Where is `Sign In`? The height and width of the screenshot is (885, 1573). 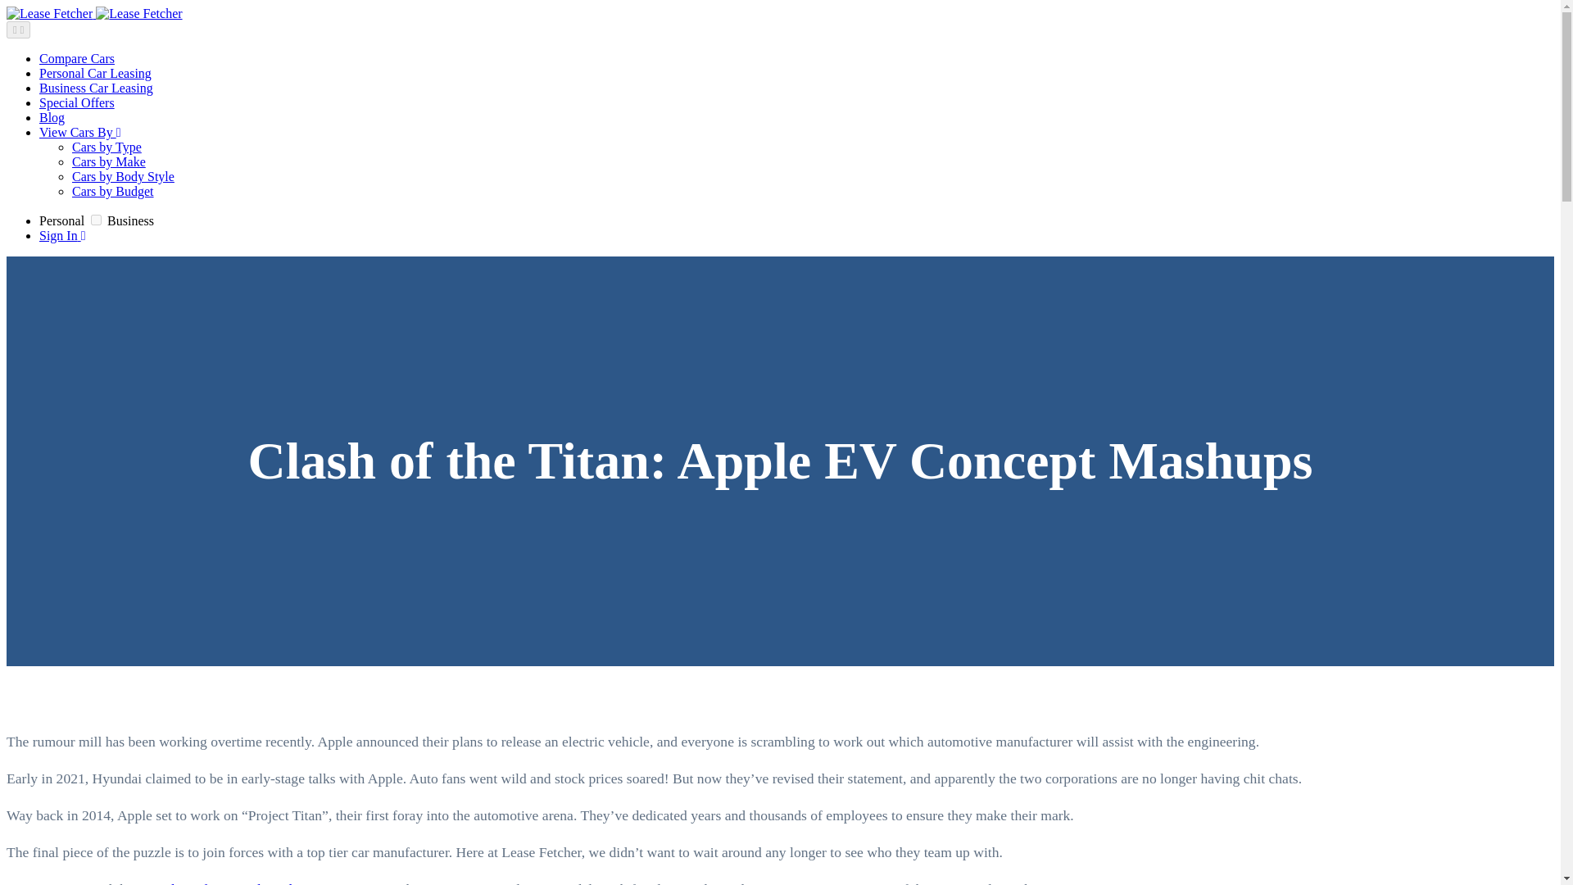
Sign In is located at coordinates (62, 234).